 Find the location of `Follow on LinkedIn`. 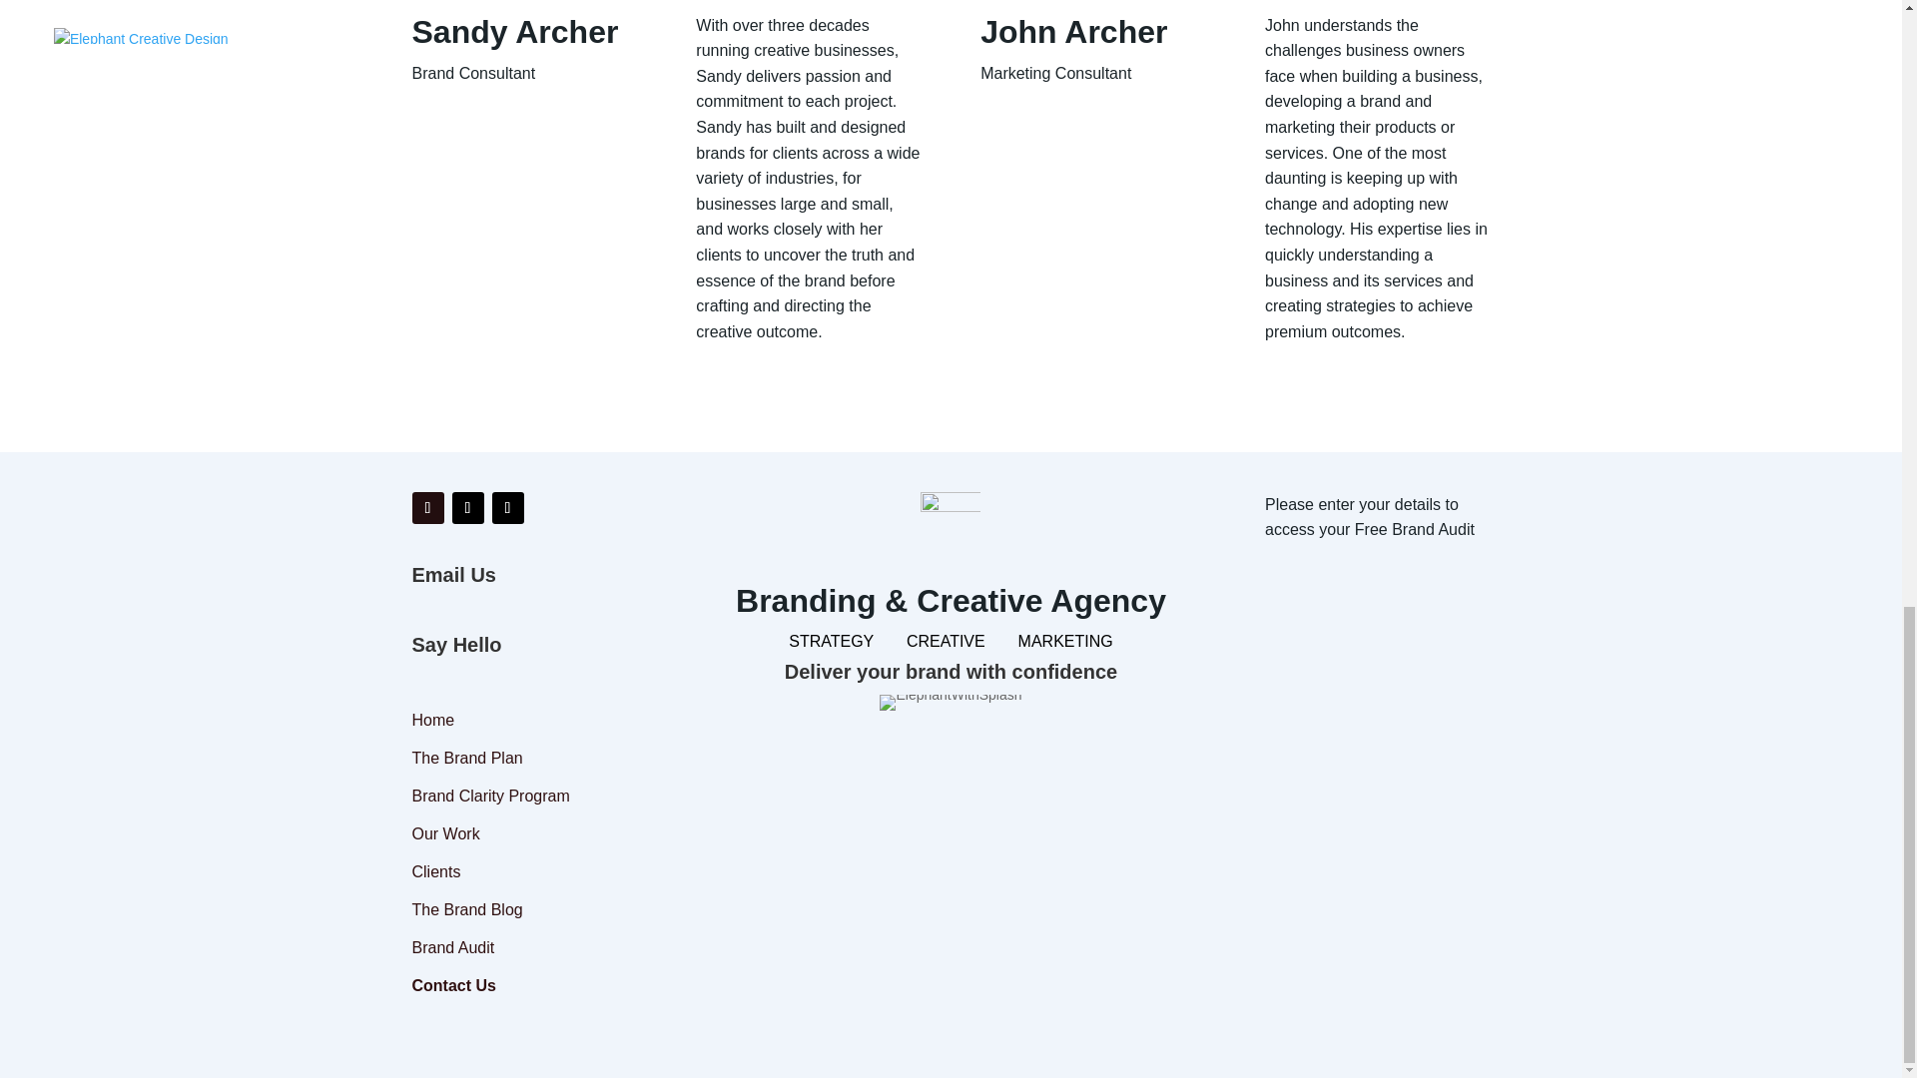

Follow on LinkedIn is located at coordinates (427, 507).